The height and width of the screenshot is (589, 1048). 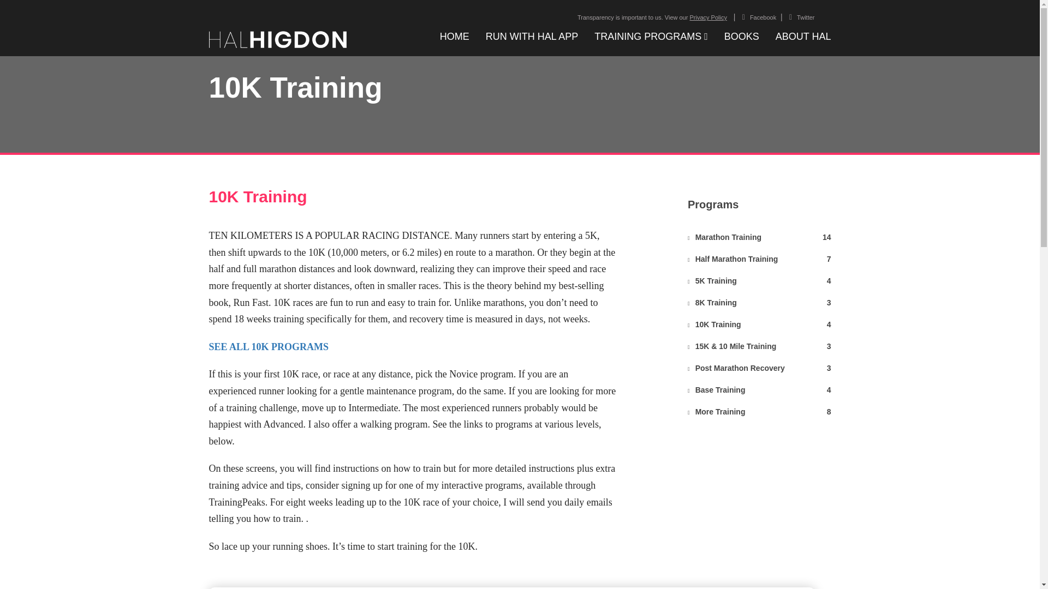 What do you see at coordinates (801, 17) in the screenshot?
I see `RUN WITH HAL APP` at bounding box center [801, 17].